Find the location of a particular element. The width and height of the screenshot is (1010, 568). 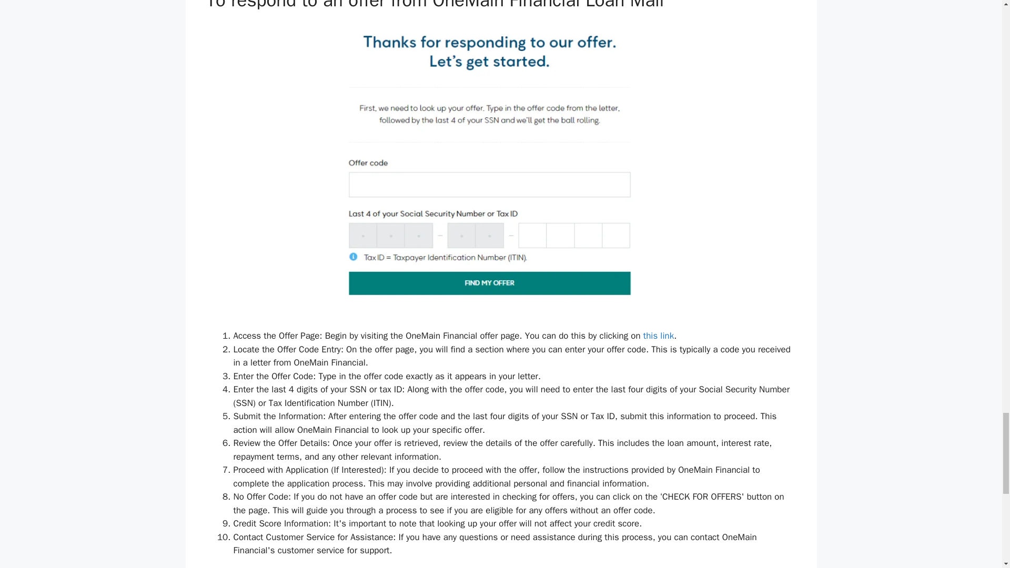

this link is located at coordinates (659, 336).